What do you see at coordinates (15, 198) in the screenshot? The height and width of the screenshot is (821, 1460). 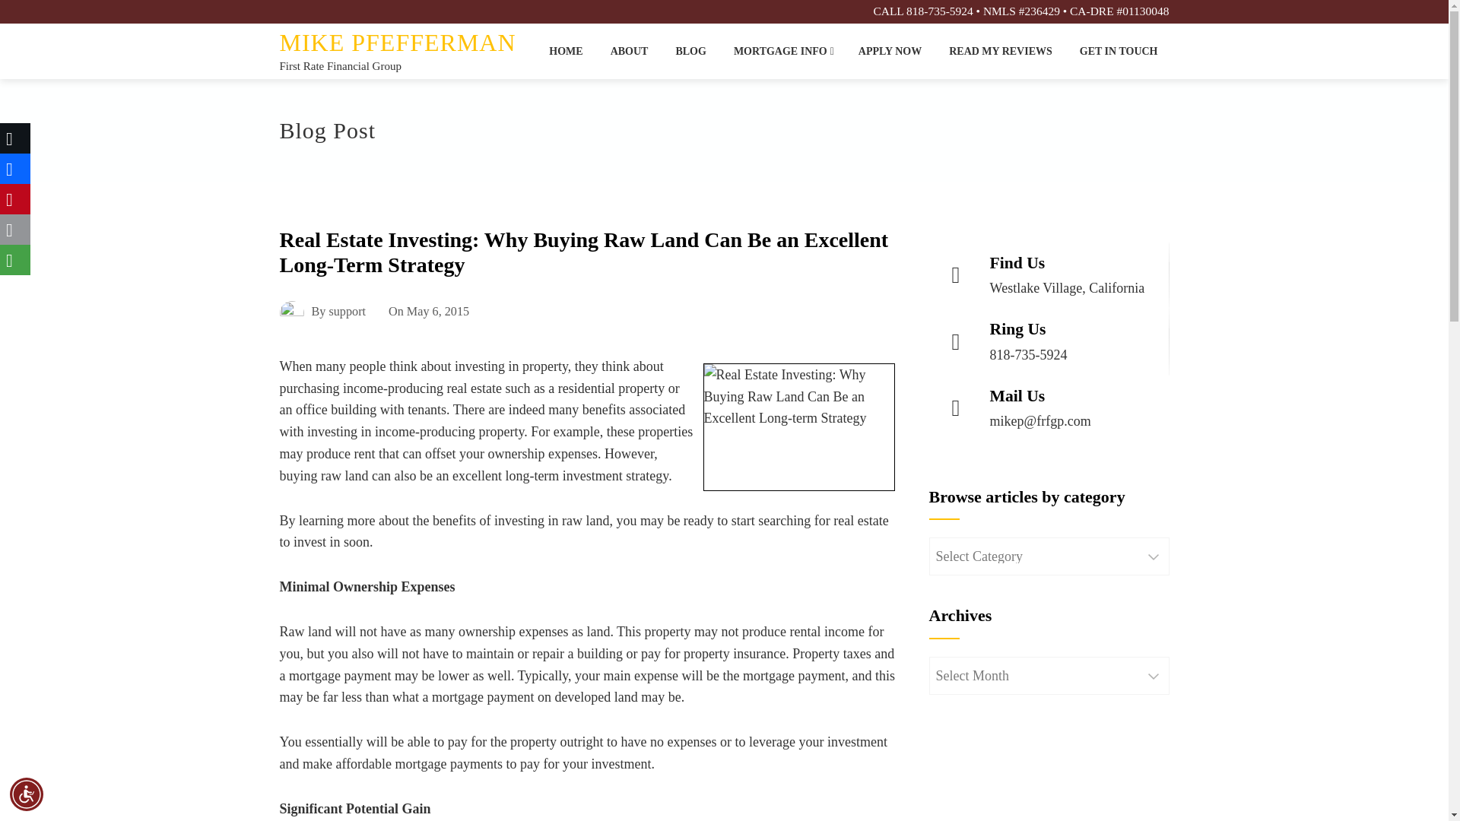 I see `Pinterest` at bounding box center [15, 198].